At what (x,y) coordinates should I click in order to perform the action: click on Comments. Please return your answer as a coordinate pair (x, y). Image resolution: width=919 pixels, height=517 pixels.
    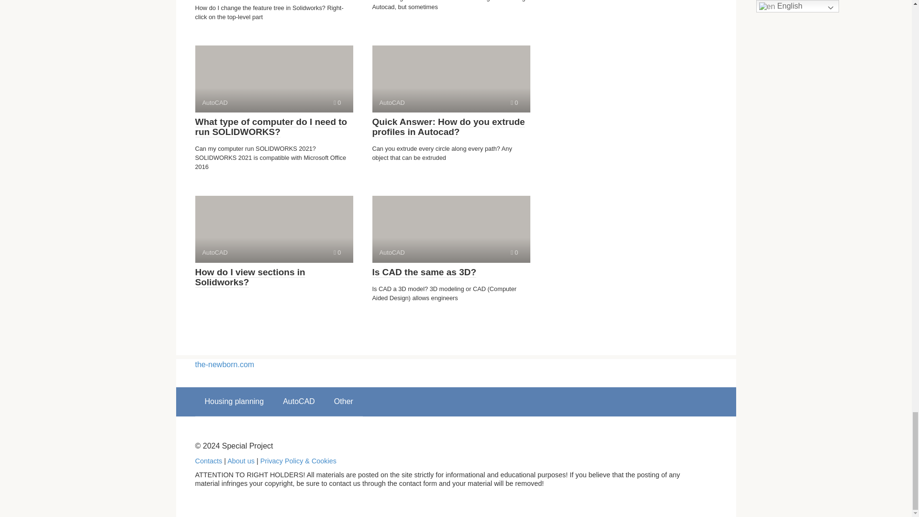
    Looking at the image, I should click on (451, 229).